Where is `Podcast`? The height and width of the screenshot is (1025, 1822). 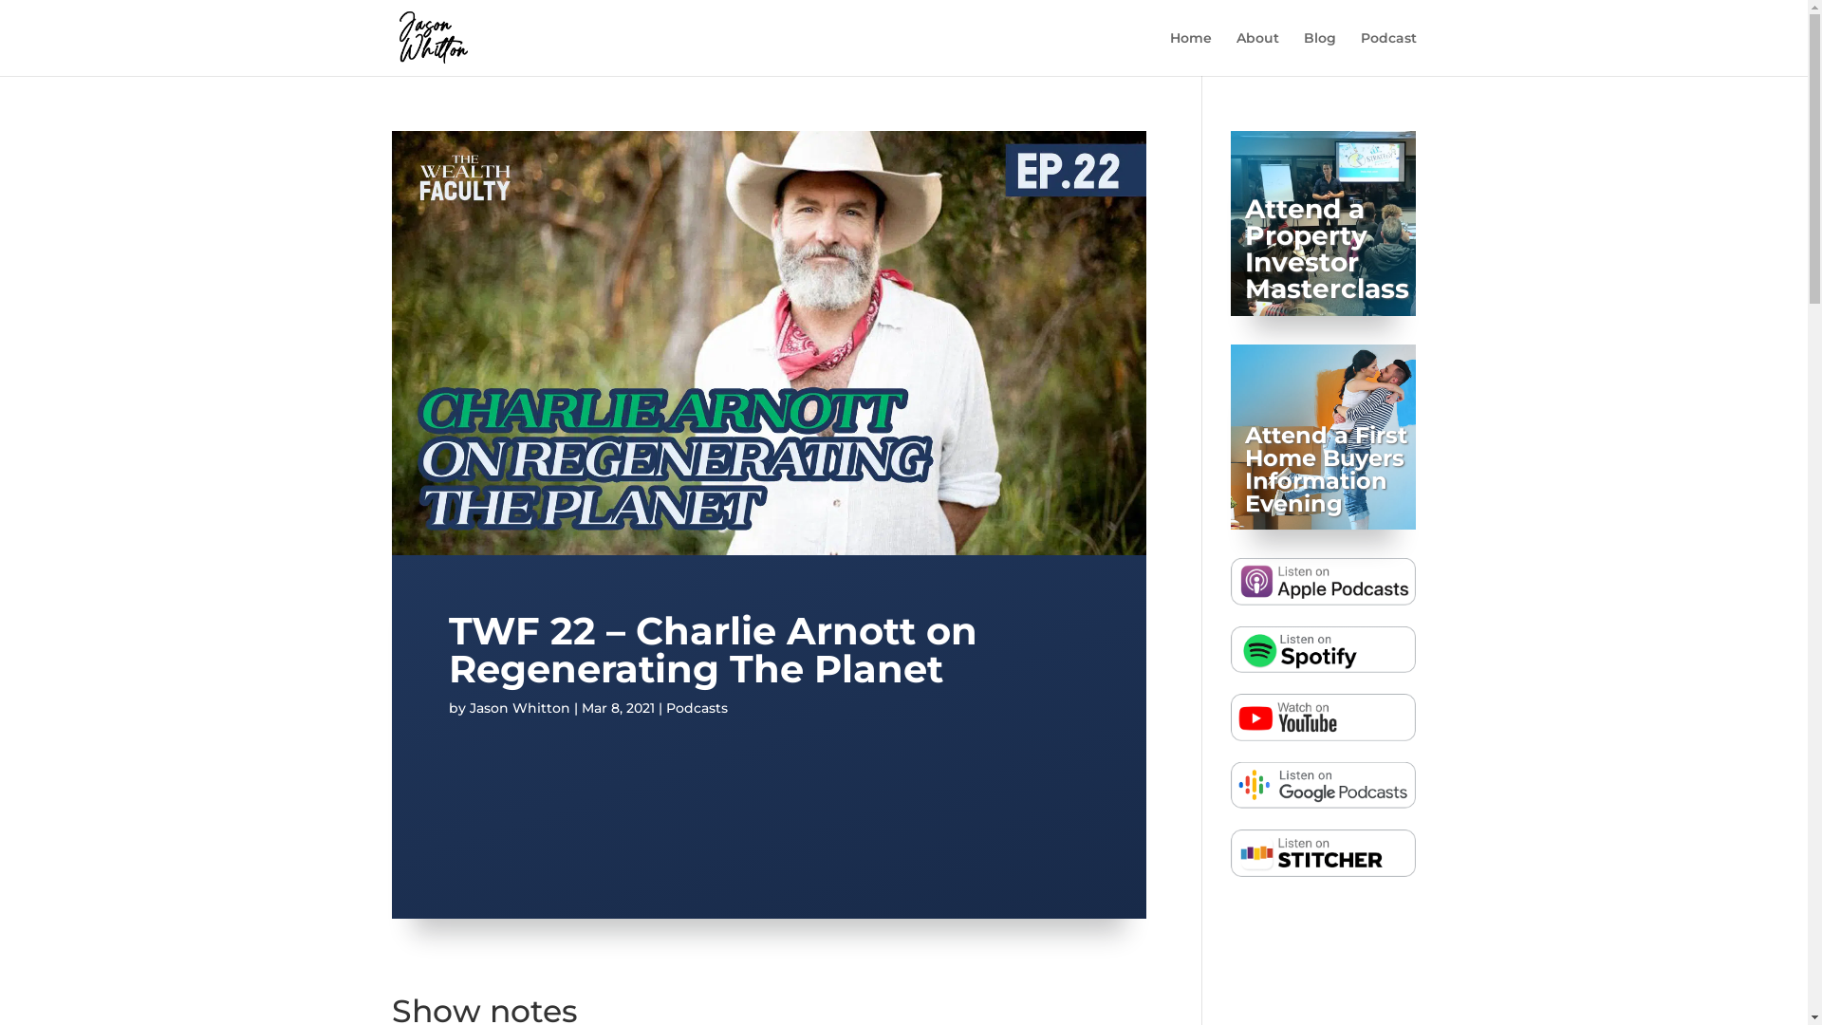 Podcast is located at coordinates (1389, 53).